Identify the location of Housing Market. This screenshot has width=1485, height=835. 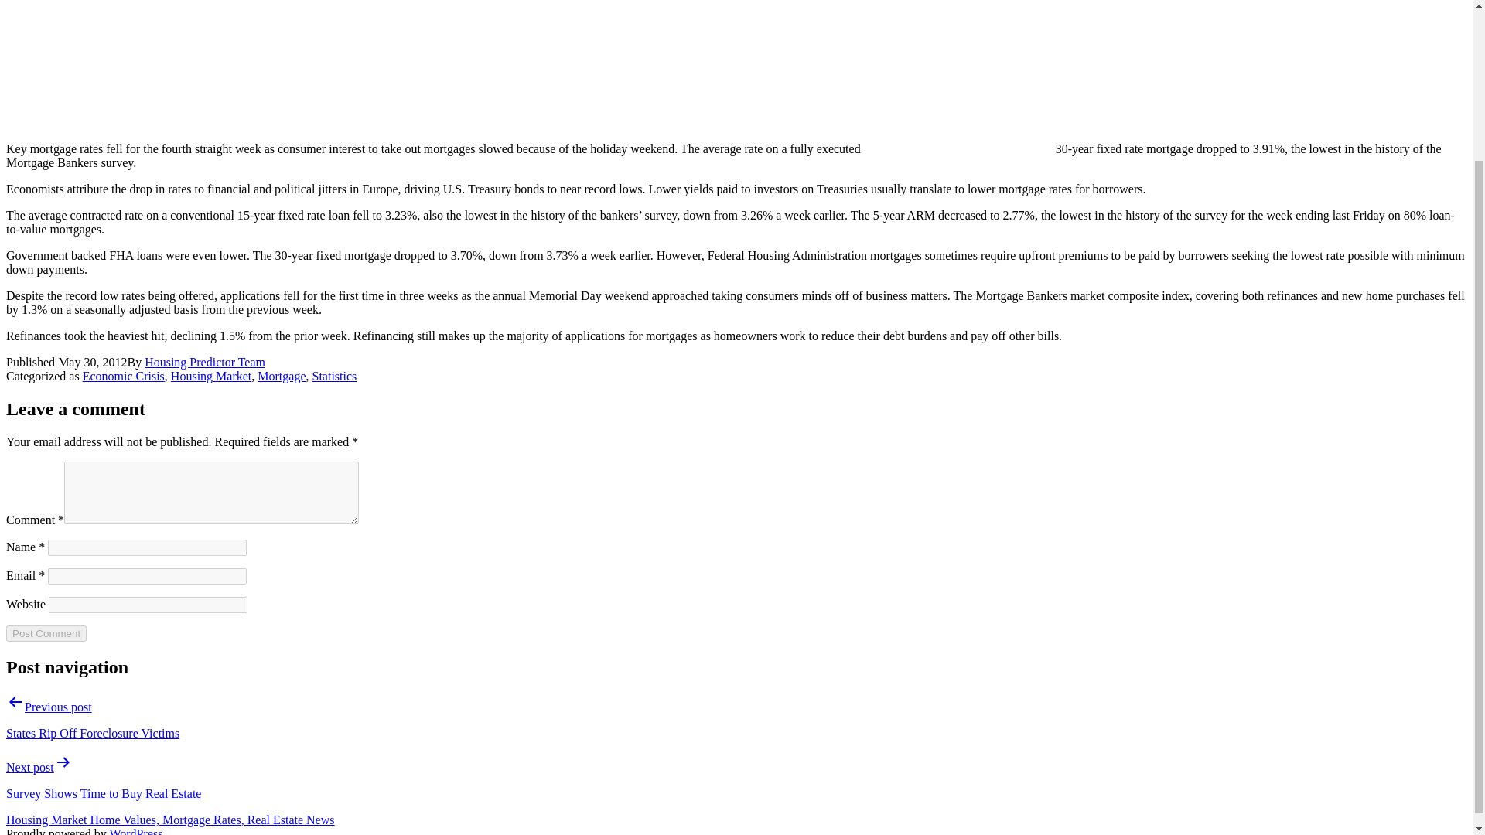
(210, 376).